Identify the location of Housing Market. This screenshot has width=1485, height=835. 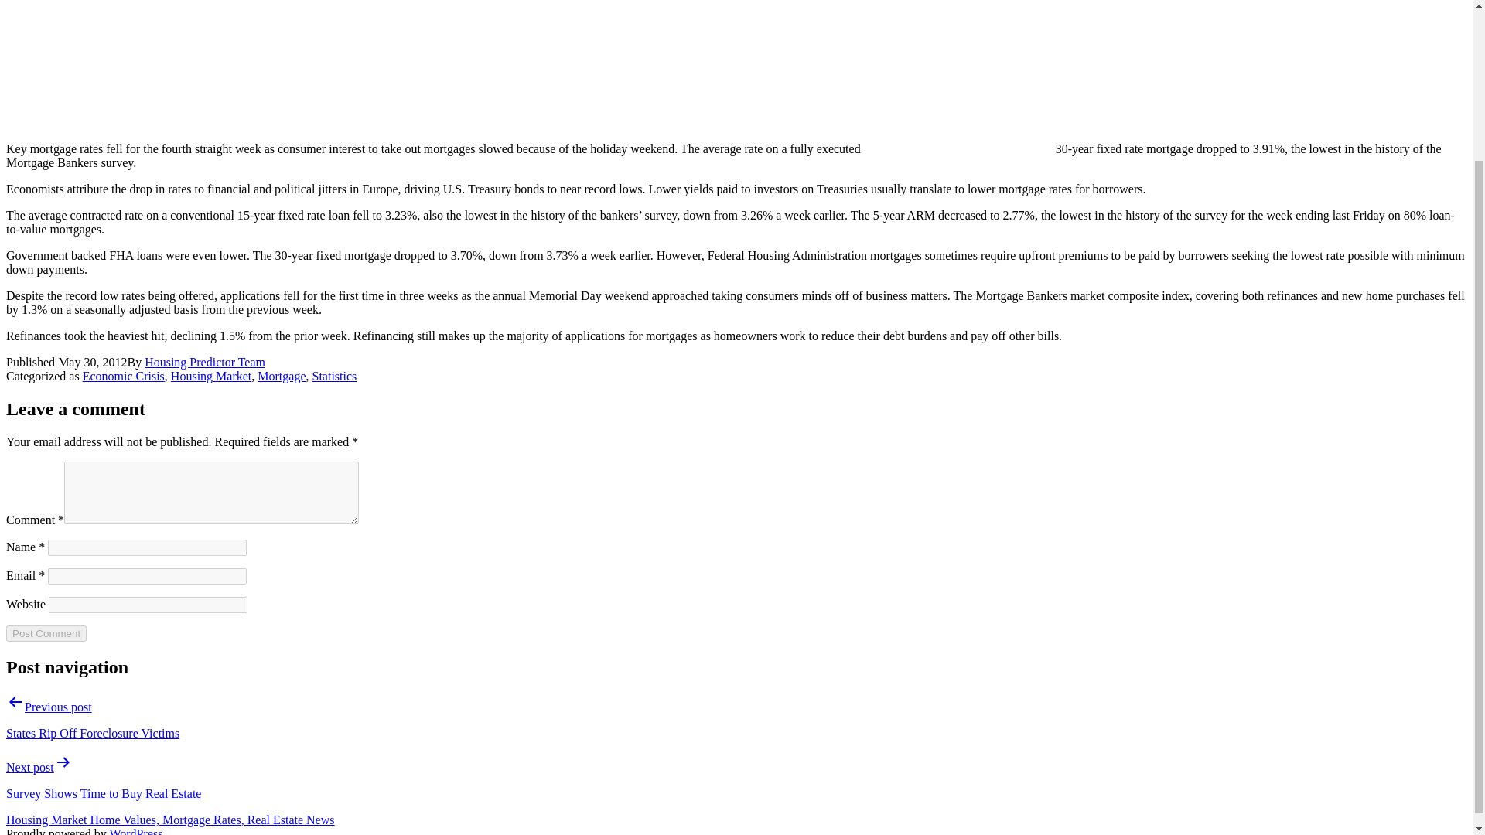
(210, 376).